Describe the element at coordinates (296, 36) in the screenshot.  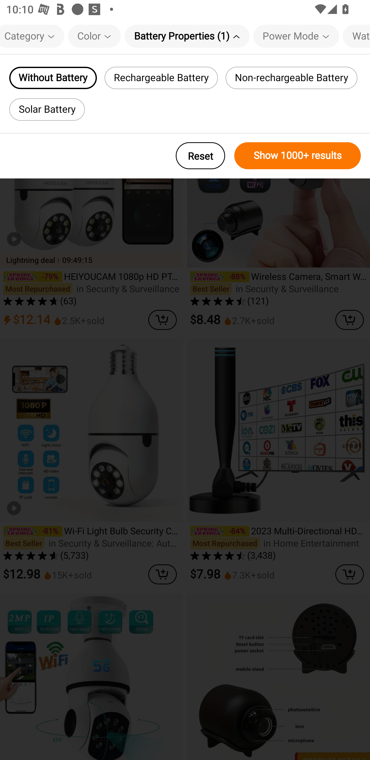
I see `Power Mode` at that location.